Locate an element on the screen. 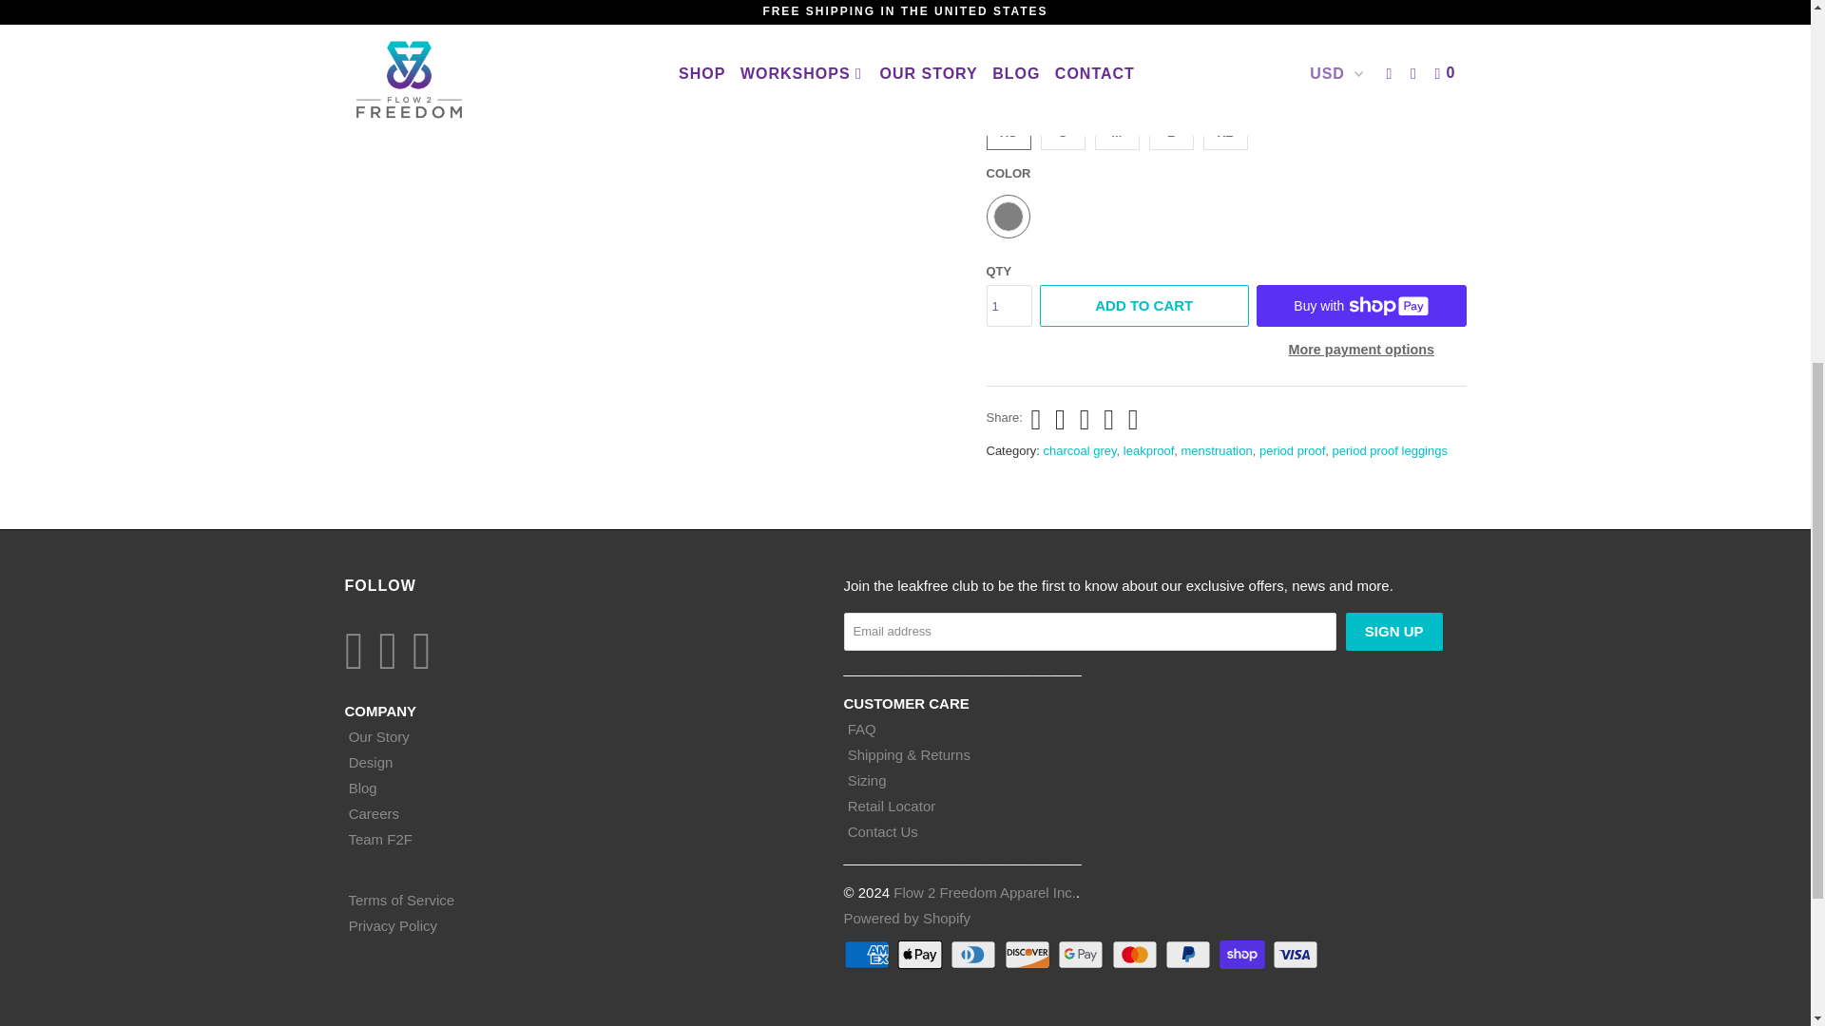 Image resolution: width=1825 pixels, height=1026 pixels. Visa is located at coordinates (1297, 954).